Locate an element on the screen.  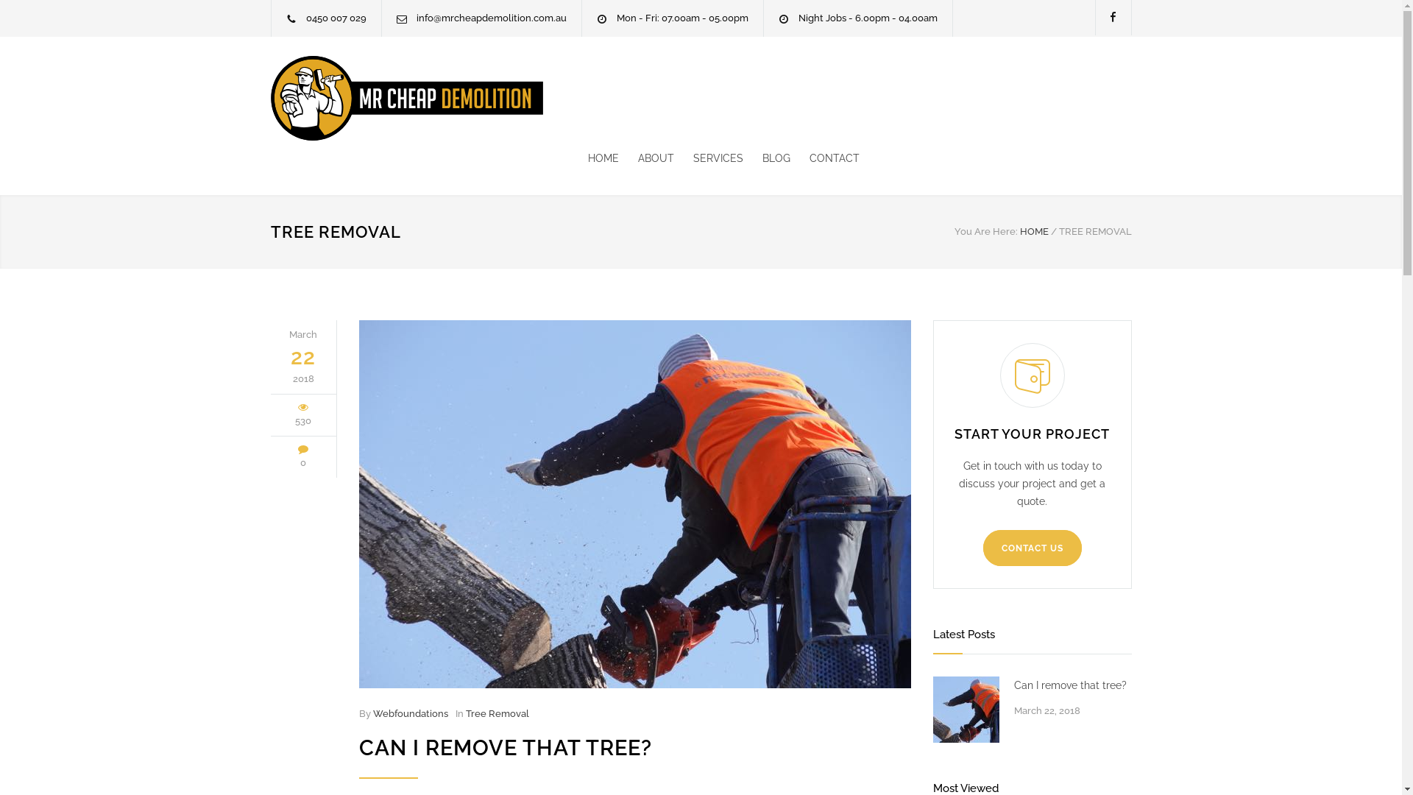
SERVICES is located at coordinates (708, 158).